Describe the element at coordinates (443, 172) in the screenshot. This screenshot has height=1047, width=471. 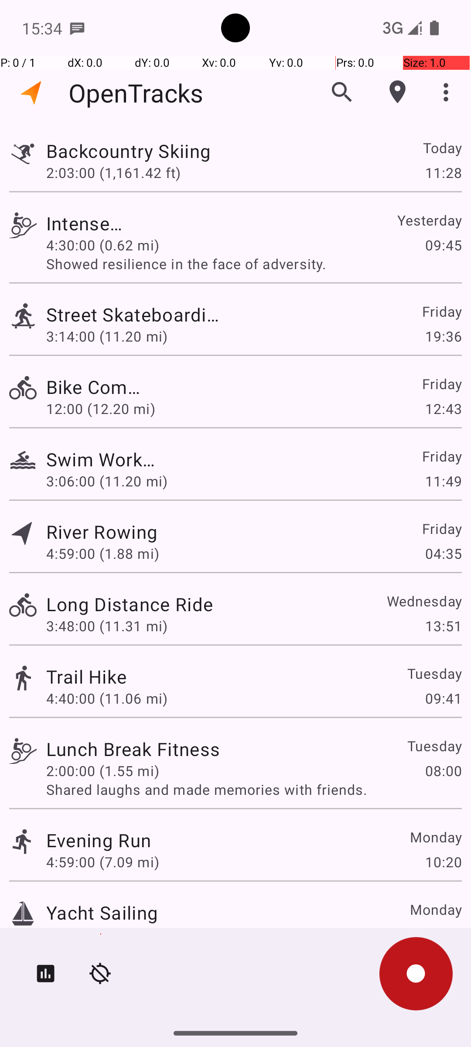
I see `11:28` at that location.